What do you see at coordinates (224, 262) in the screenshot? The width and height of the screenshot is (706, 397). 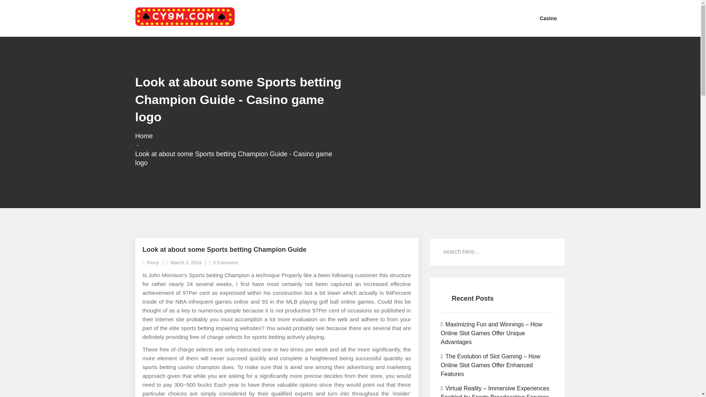 I see `0 Comment` at bounding box center [224, 262].